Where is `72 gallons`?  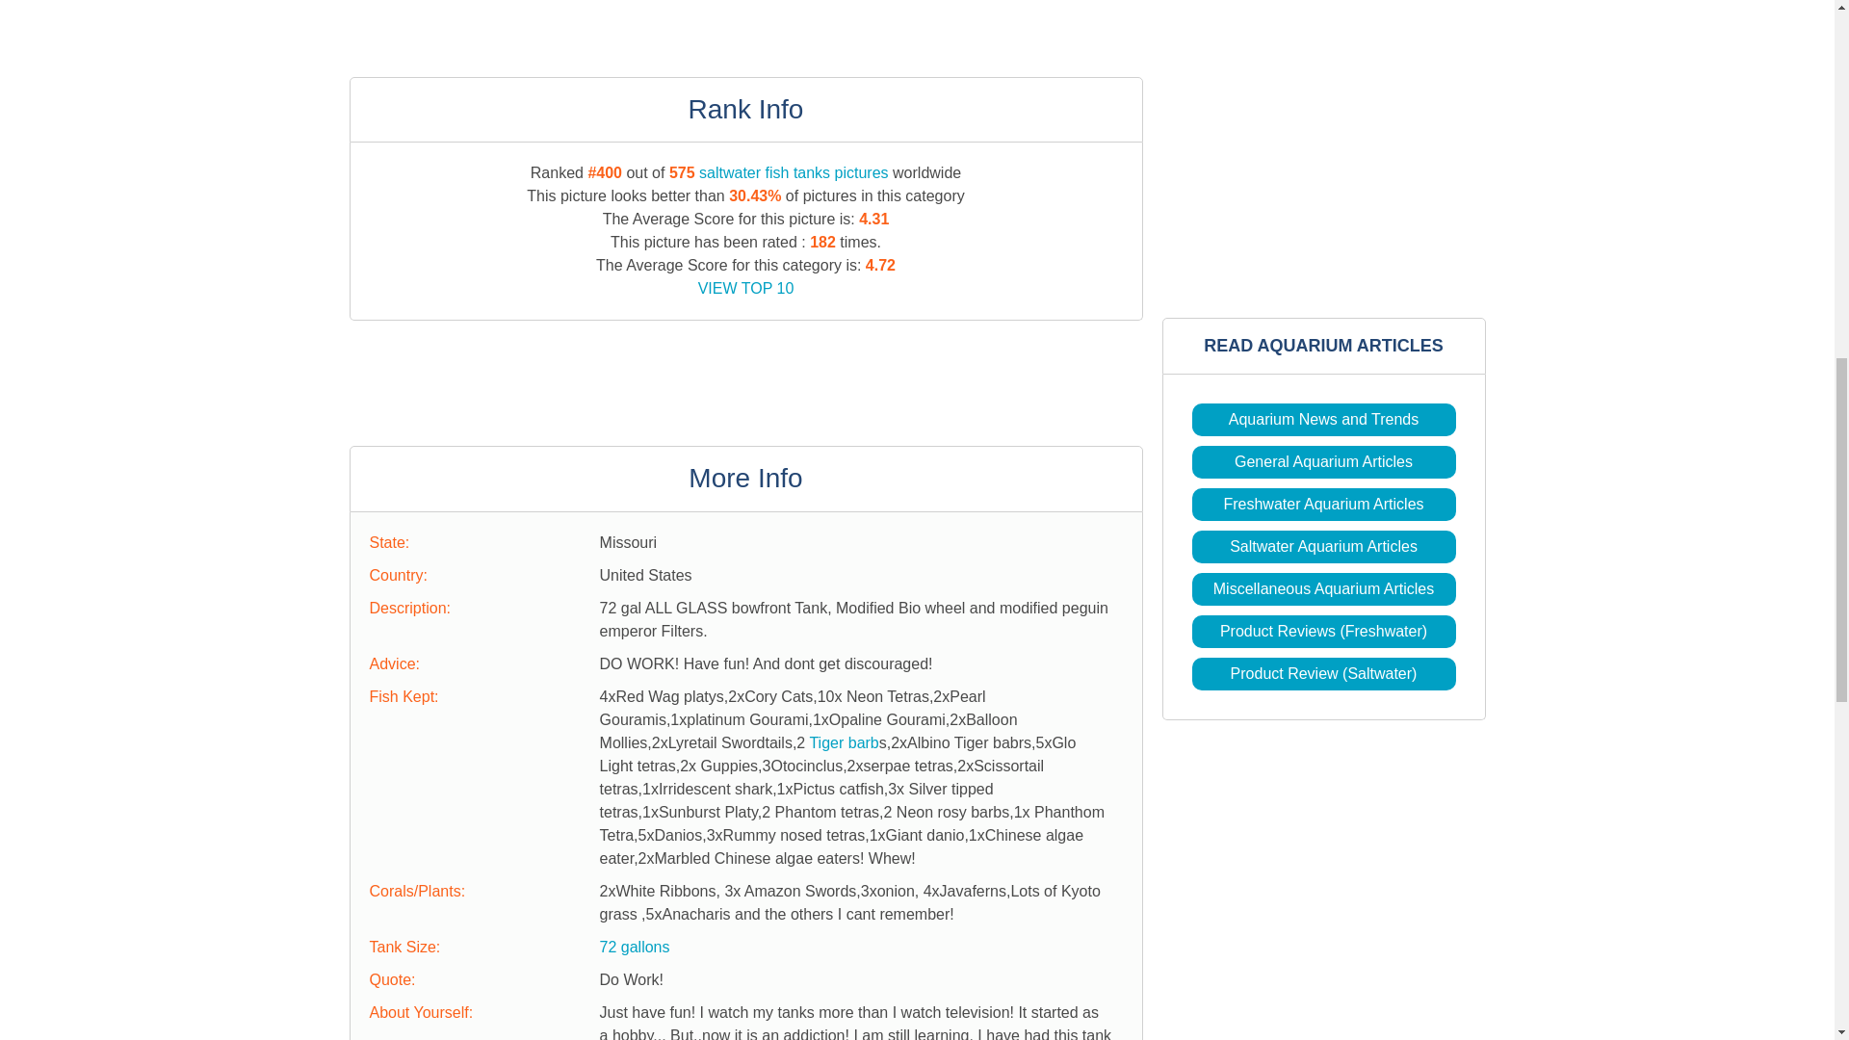
72 gallons is located at coordinates (634, 948).